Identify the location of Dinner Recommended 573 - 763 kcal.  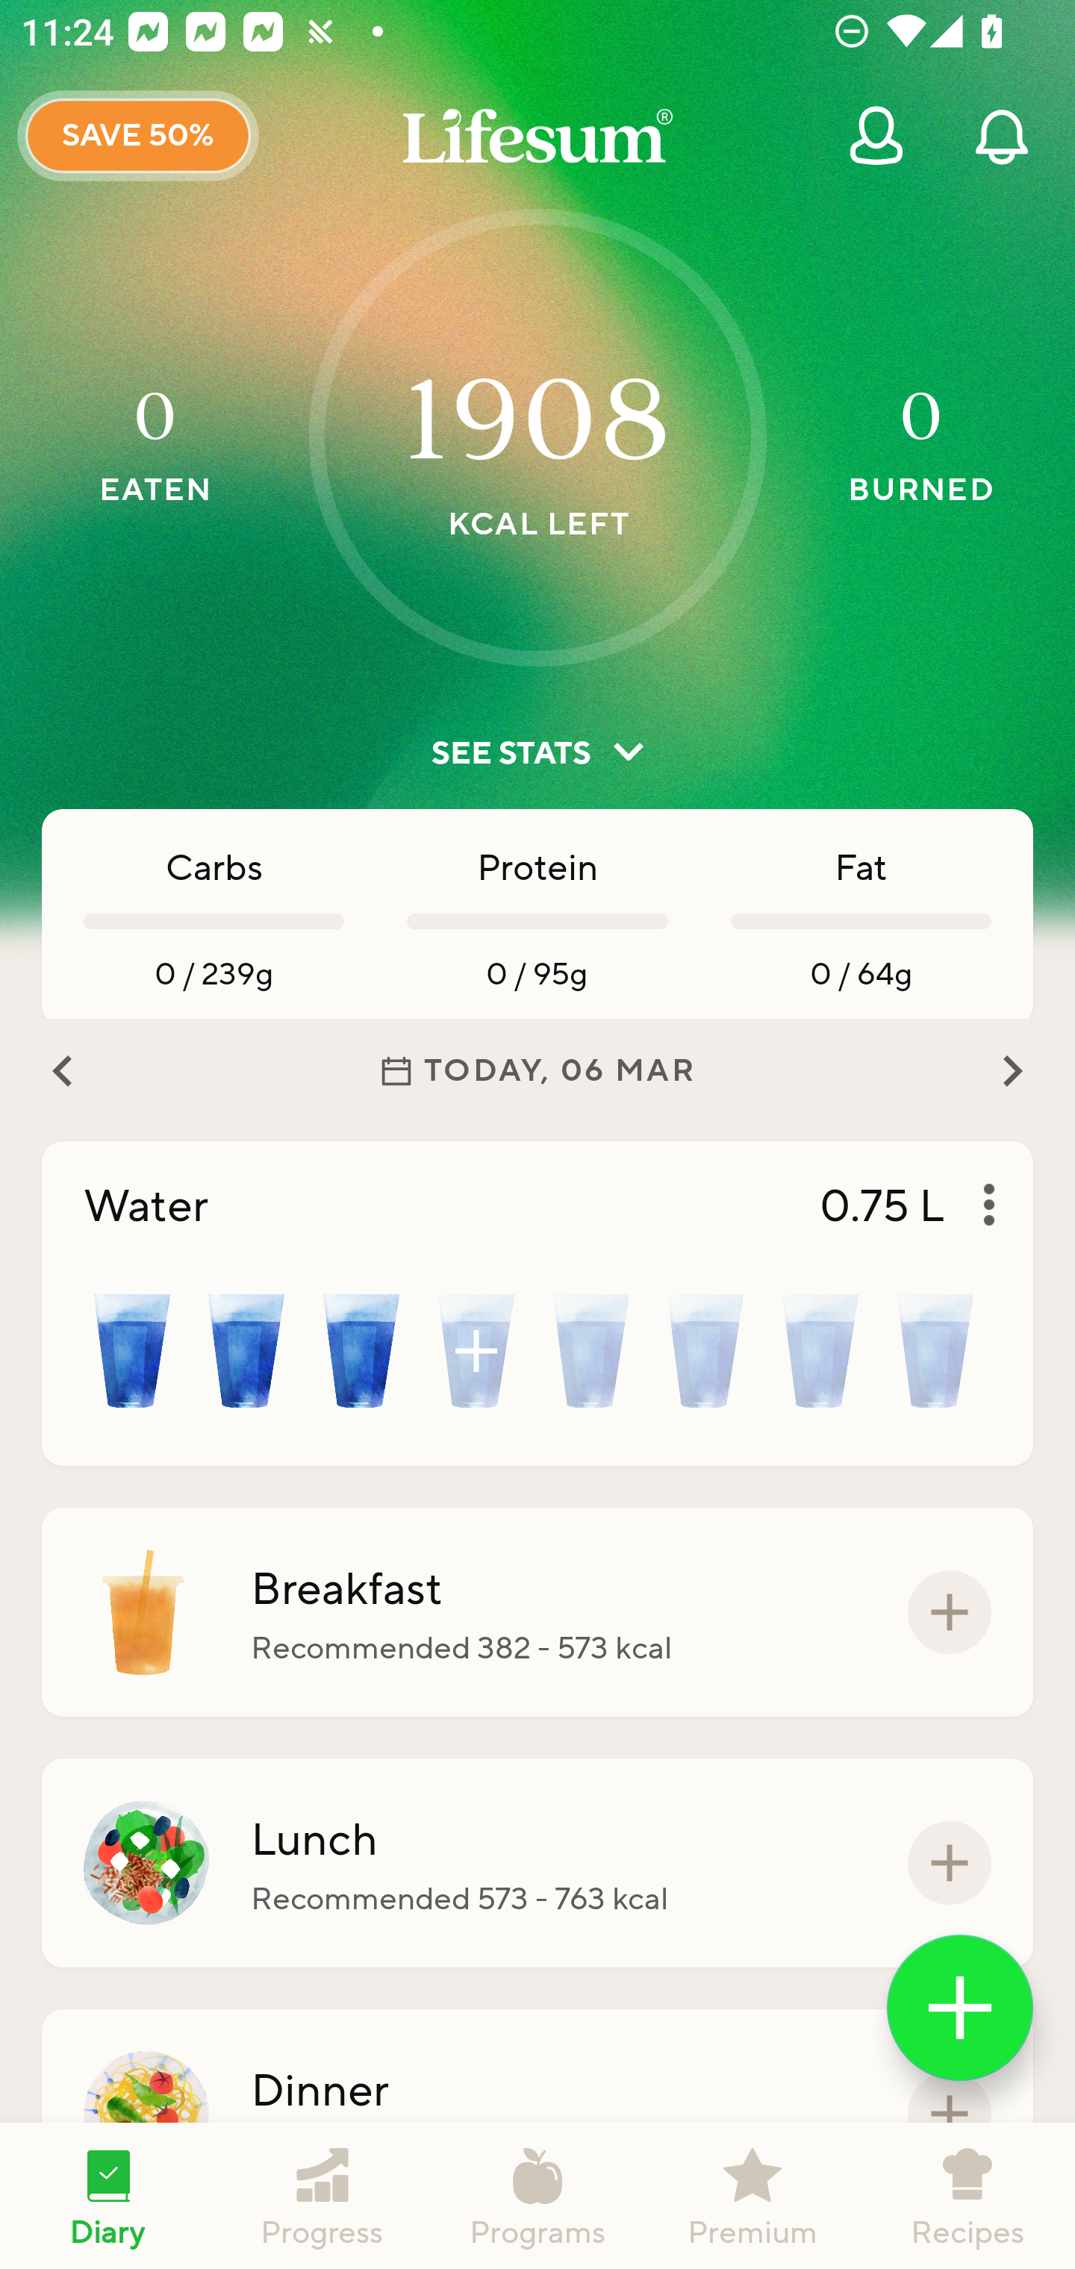
(537, 2114).